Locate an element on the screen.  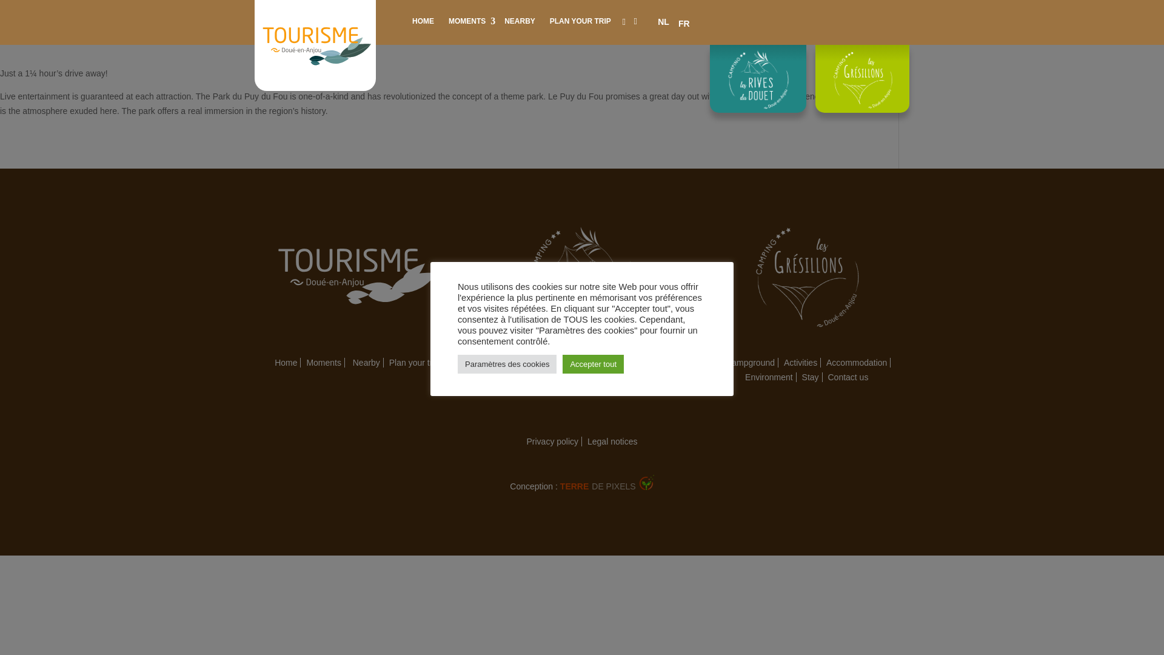
Nearby is located at coordinates (367, 362).